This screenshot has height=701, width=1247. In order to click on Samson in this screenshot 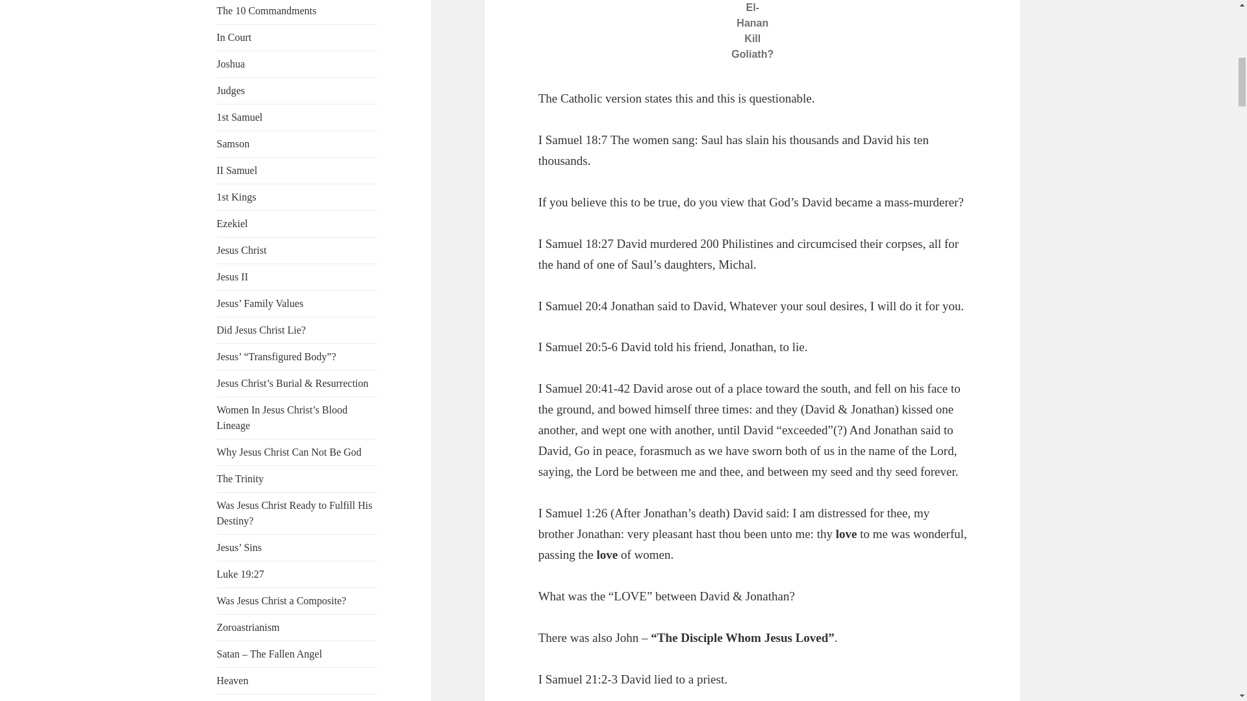, I will do `click(297, 143)`.